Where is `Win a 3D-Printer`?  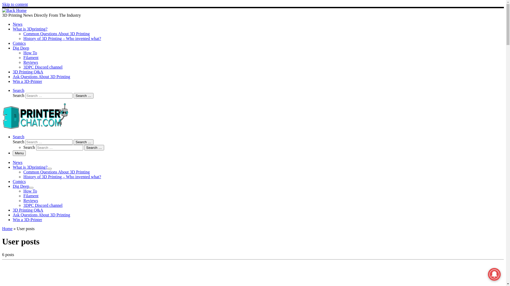 Win a 3D-Printer is located at coordinates (27, 82).